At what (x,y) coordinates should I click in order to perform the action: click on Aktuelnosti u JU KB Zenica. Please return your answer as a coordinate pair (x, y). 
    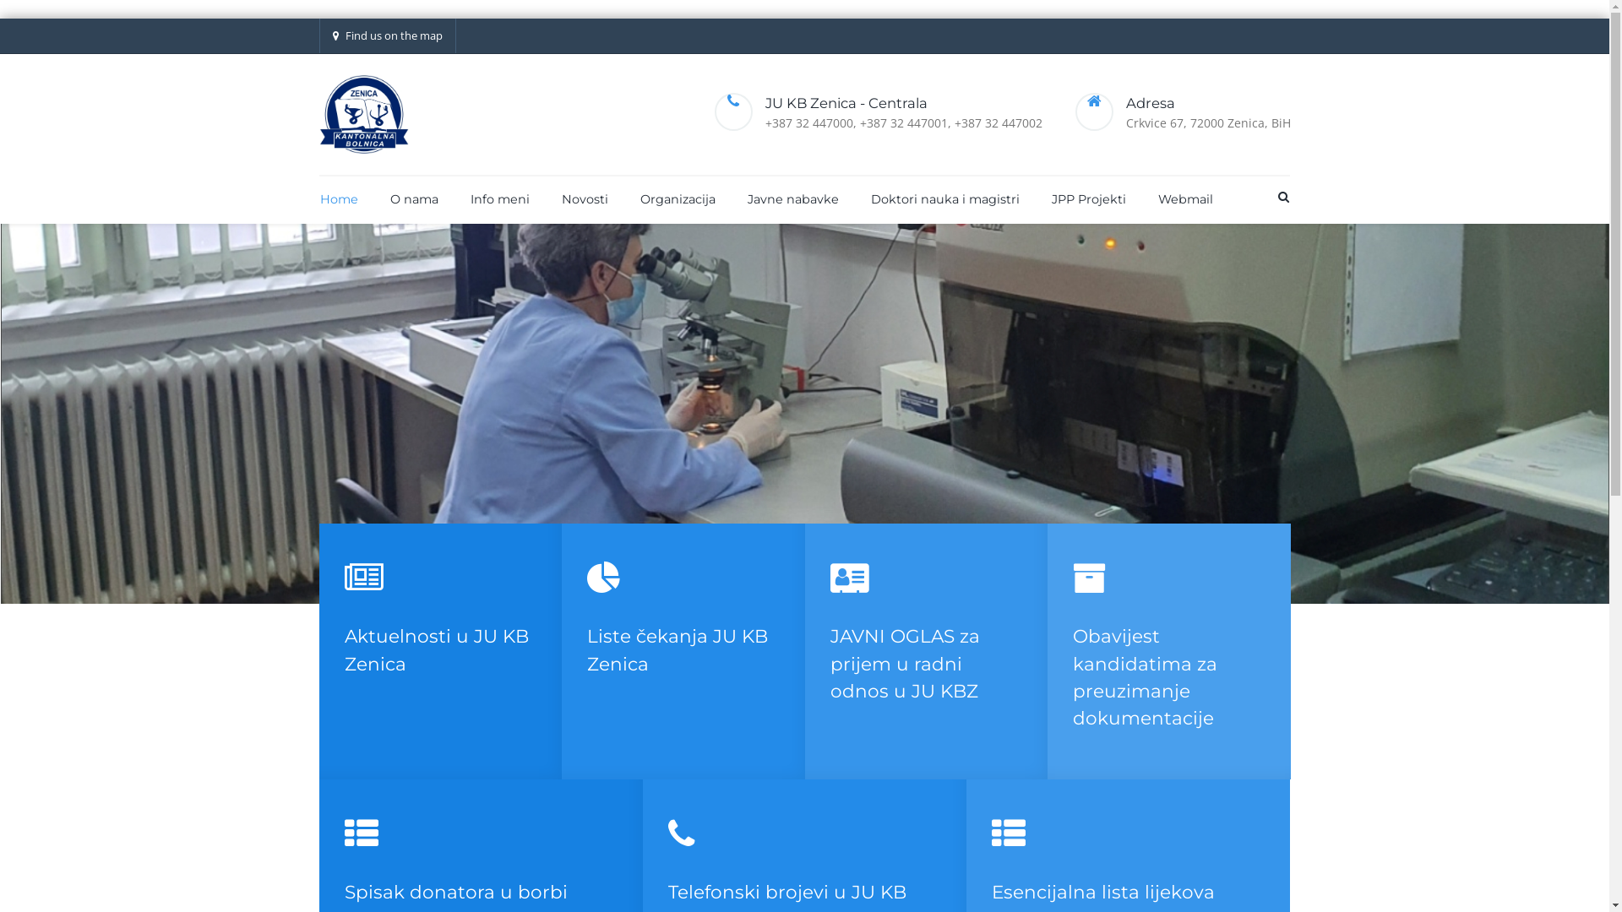
    Looking at the image, I should click on (437, 649).